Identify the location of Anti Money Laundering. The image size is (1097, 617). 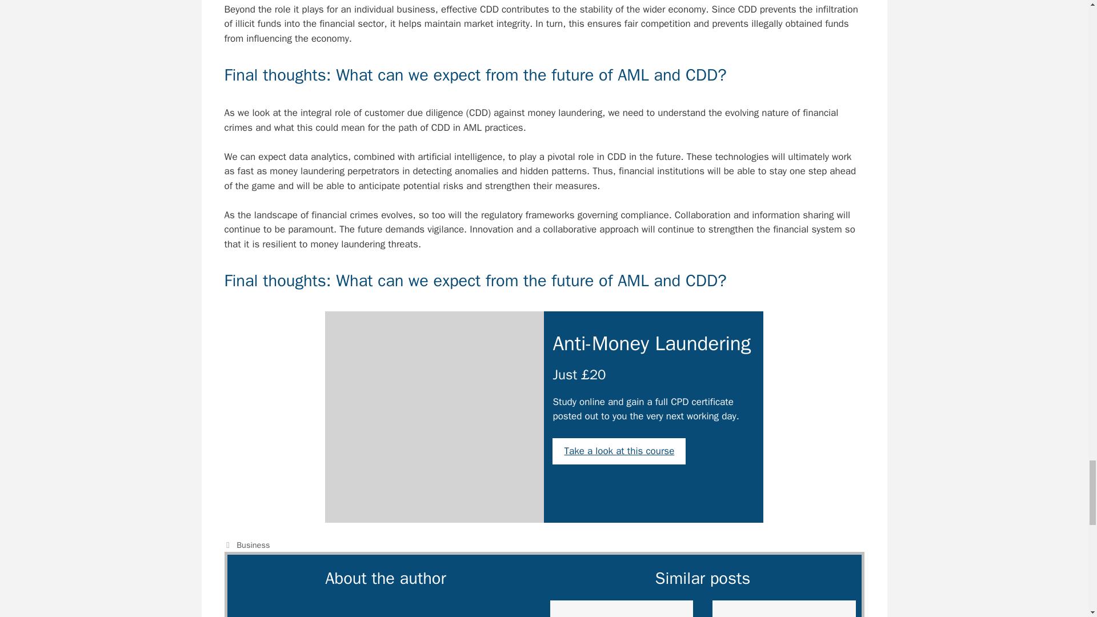
(434, 417).